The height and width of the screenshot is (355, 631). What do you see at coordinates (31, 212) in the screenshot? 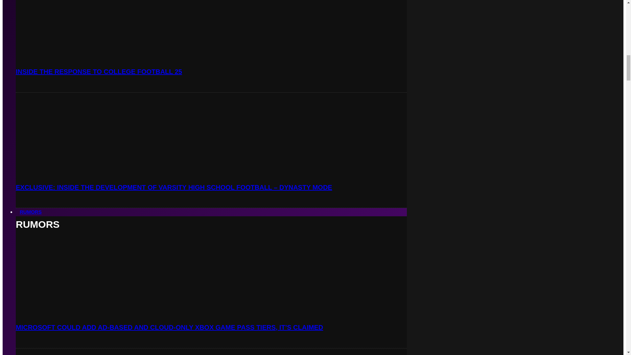
I see `RUMORS` at bounding box center [31, 212].